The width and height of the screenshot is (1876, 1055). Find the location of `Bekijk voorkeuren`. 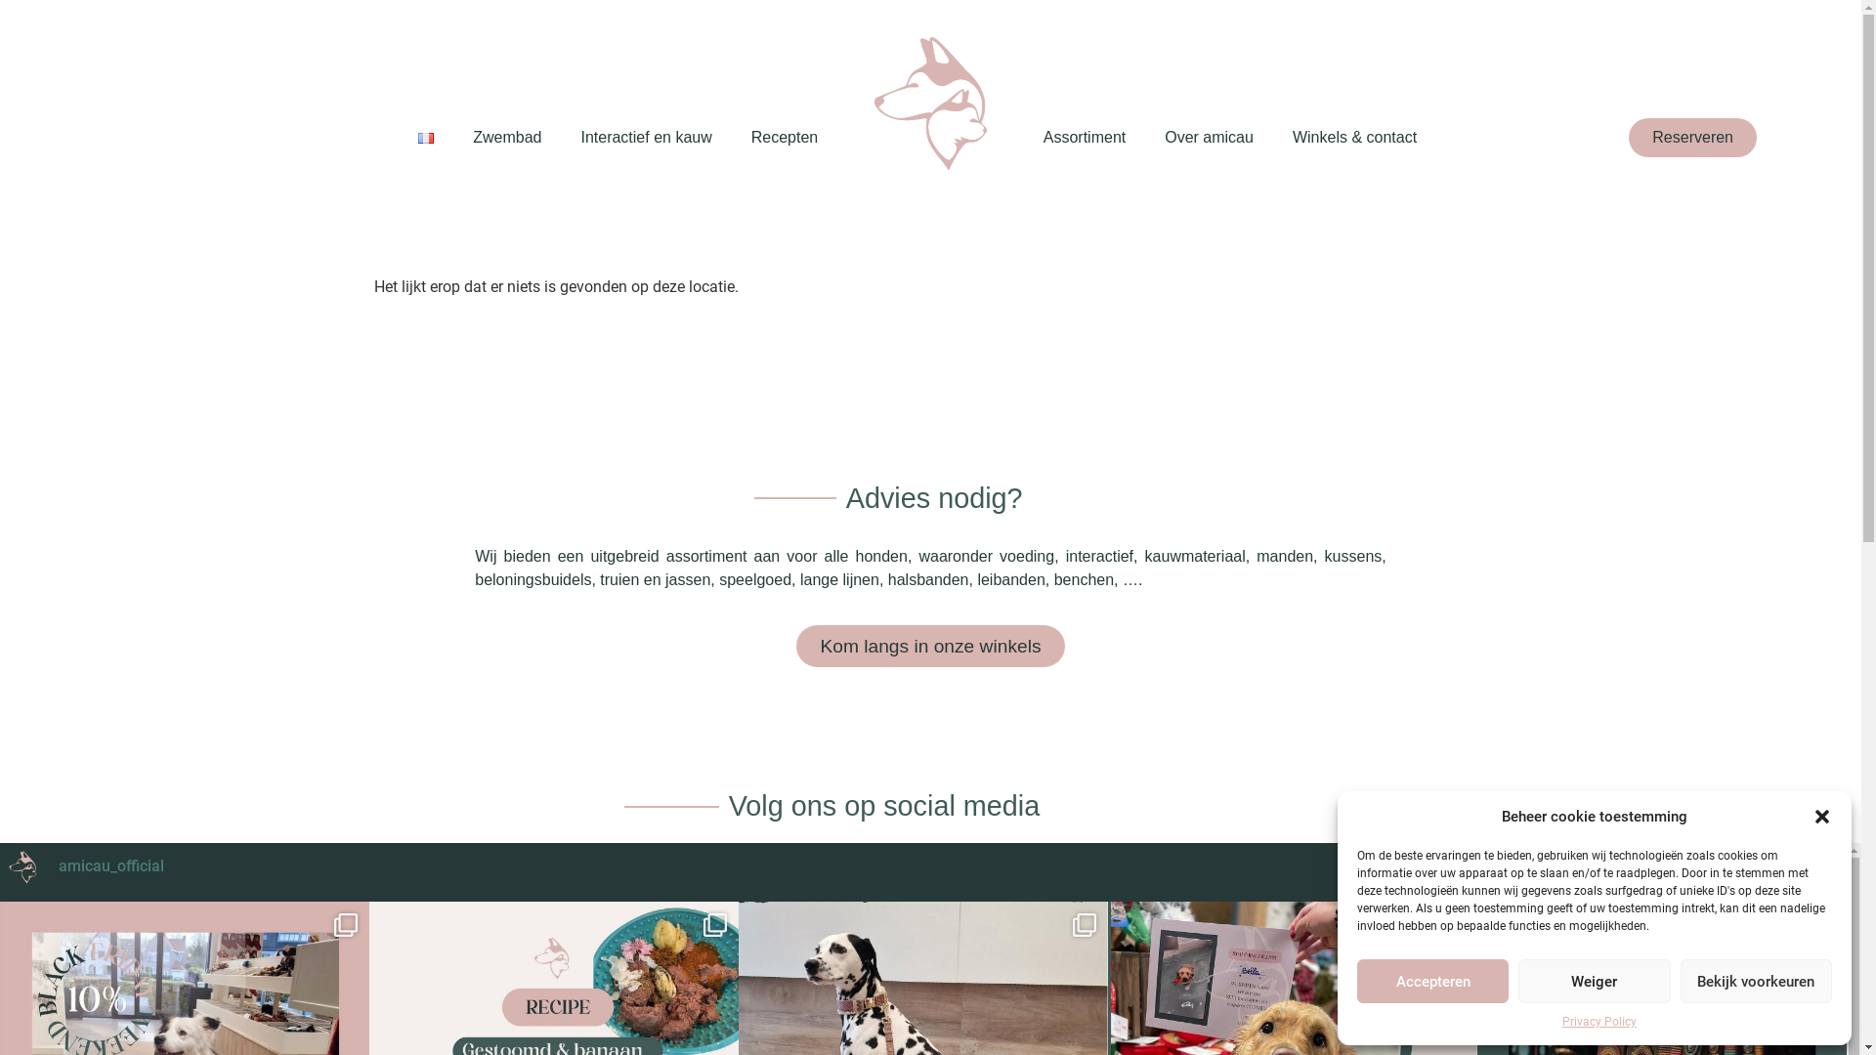

Bekijk voorkeuren is located at coordinates (1757, 981).